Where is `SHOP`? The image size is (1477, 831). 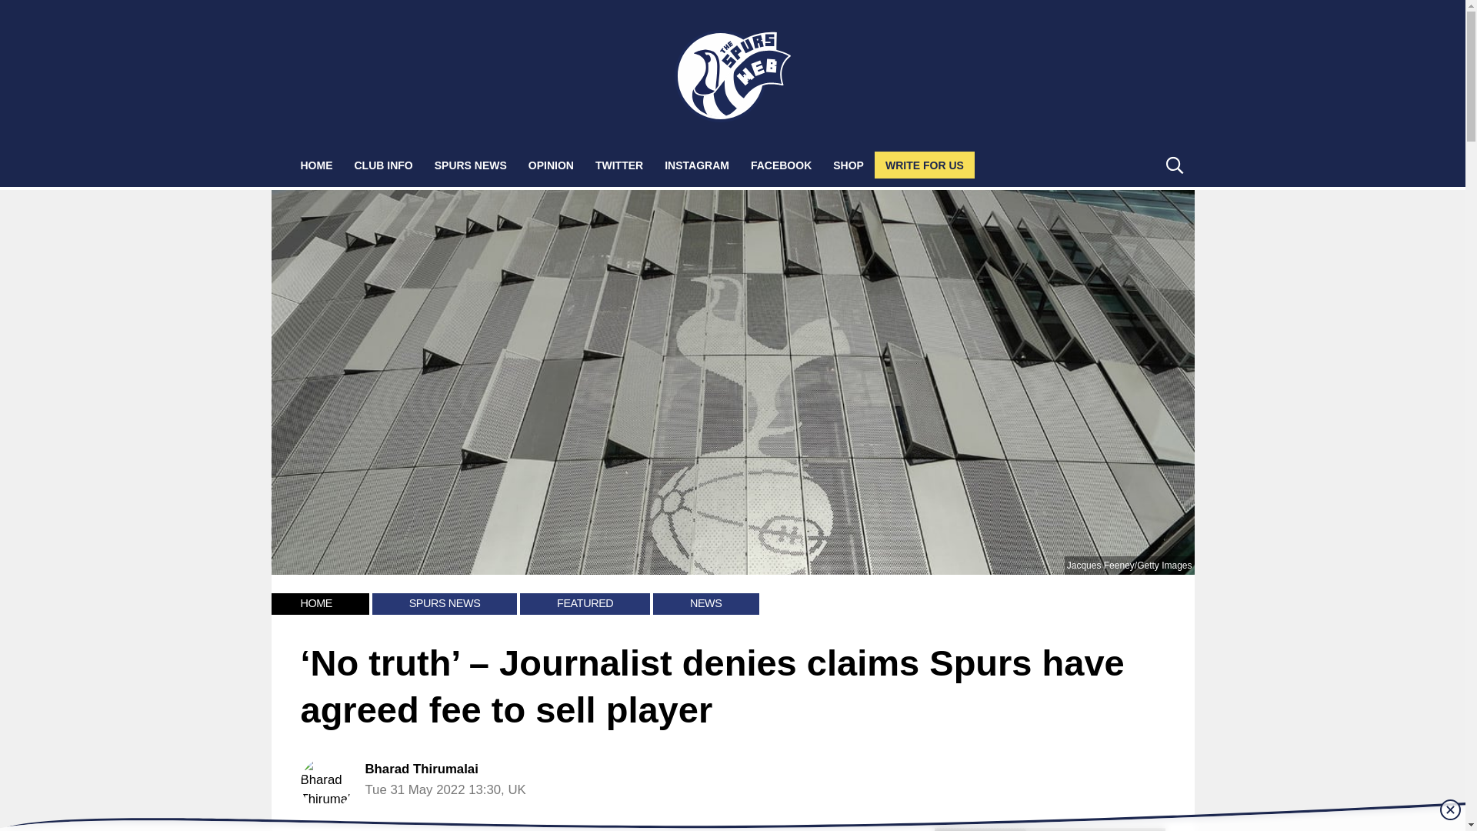 SHOP is located at coordinates (848, 165).